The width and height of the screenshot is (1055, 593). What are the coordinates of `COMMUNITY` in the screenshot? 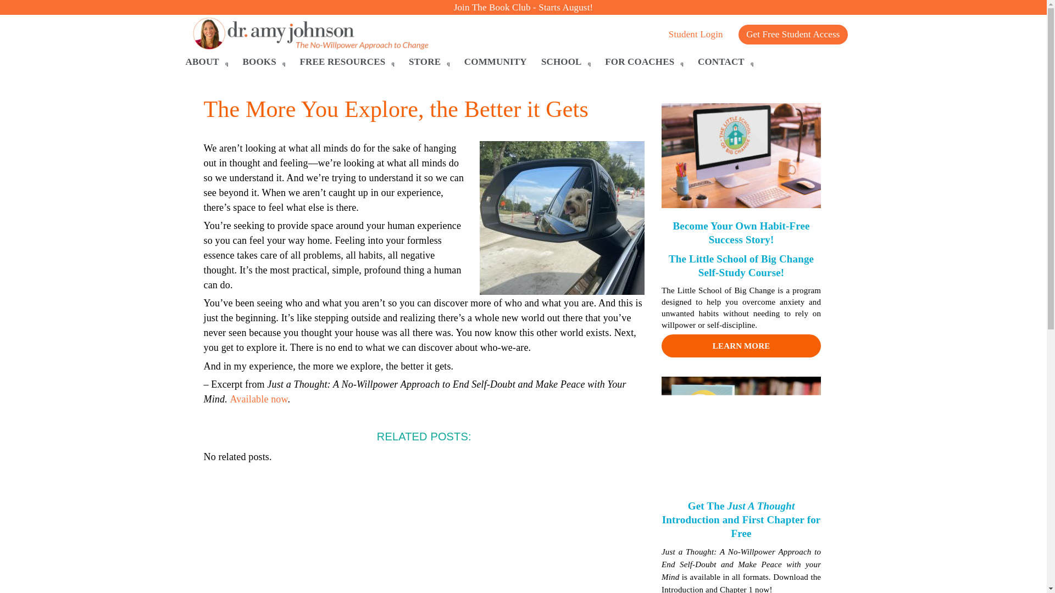 It's located at (496, 62).